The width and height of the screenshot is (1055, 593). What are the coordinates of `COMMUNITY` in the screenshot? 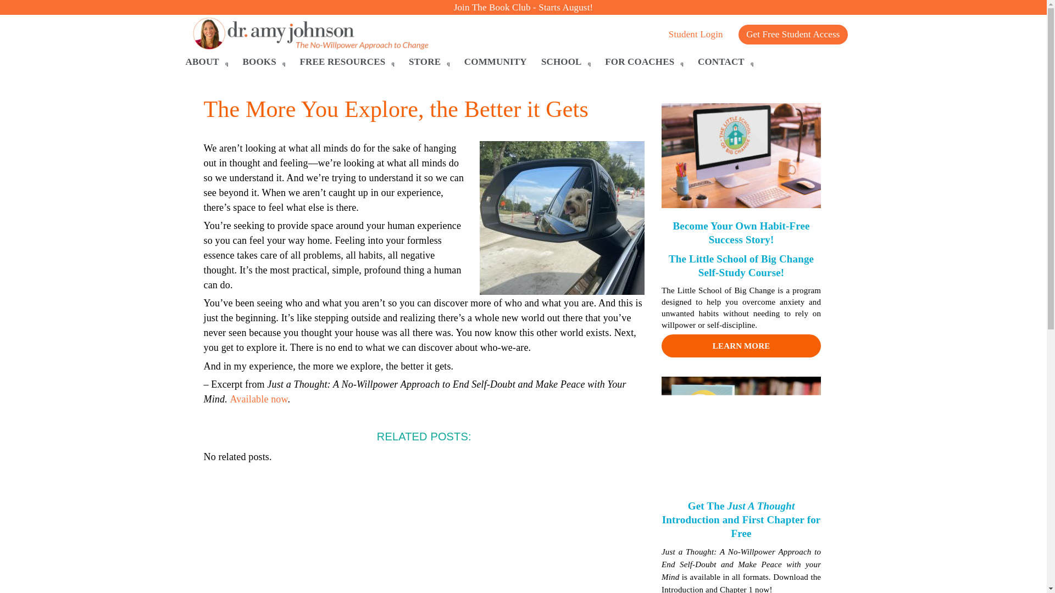 It's located at (496, 62).